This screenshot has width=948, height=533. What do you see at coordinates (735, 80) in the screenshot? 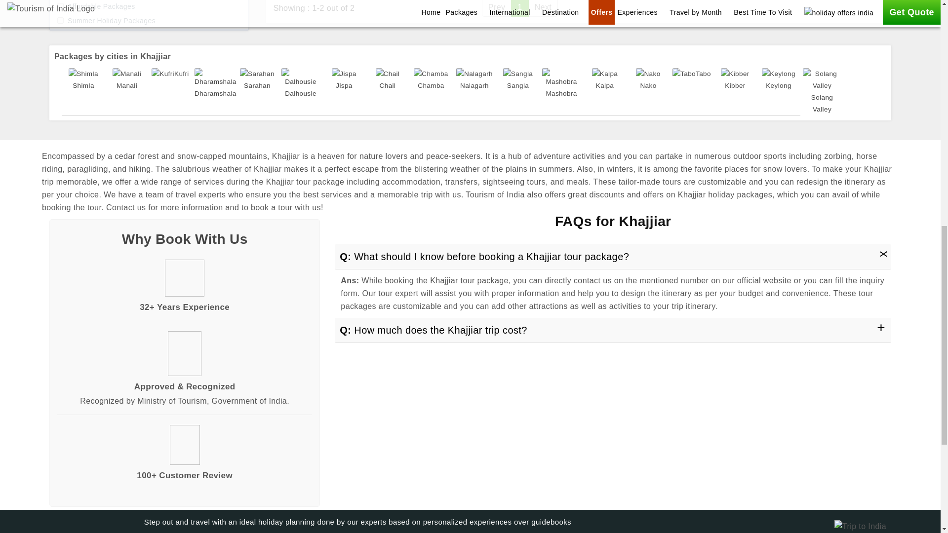
I see `Kibber` at bounding box center [735, 80].